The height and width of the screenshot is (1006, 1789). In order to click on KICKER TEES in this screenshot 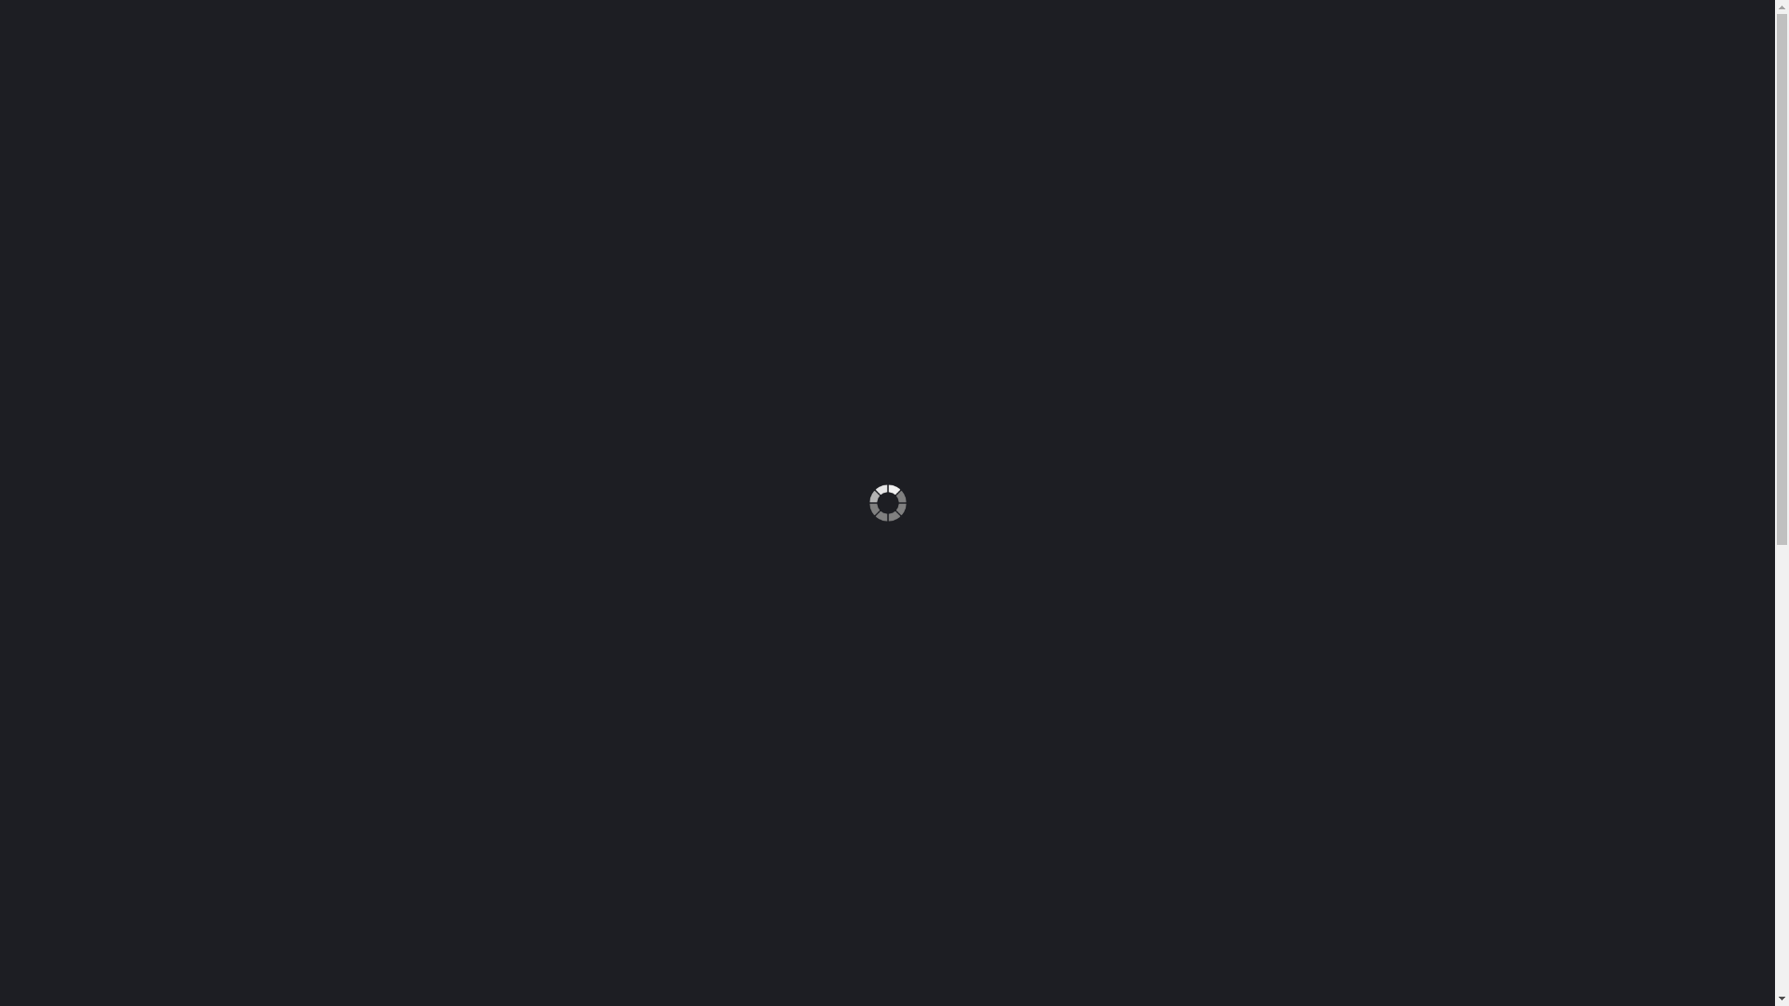, I will do `click(520, 157)`.